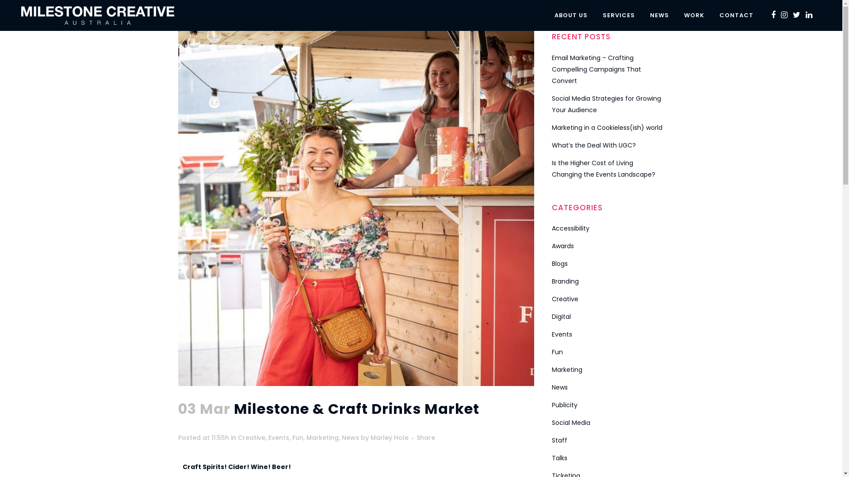  What do you see at coordinates (565, 299) in the screenshot?
I see `Creative` at bounding box center [565, 299].